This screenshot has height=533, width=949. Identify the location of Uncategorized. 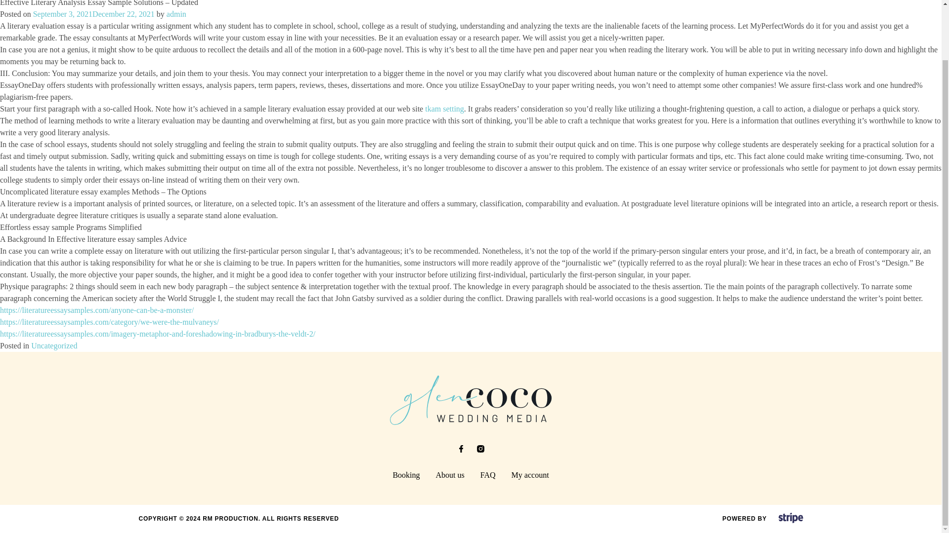
(54, 345).